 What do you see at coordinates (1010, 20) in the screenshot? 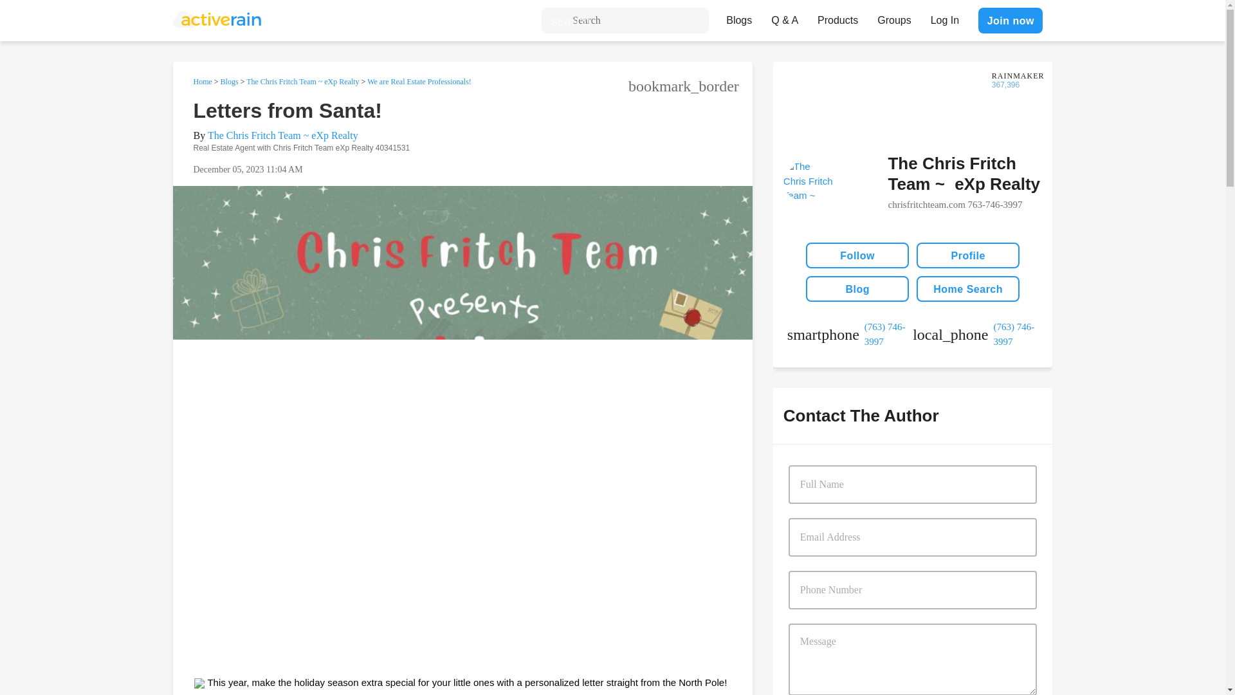
I see `Join now` at bounding box center [1010, 20].